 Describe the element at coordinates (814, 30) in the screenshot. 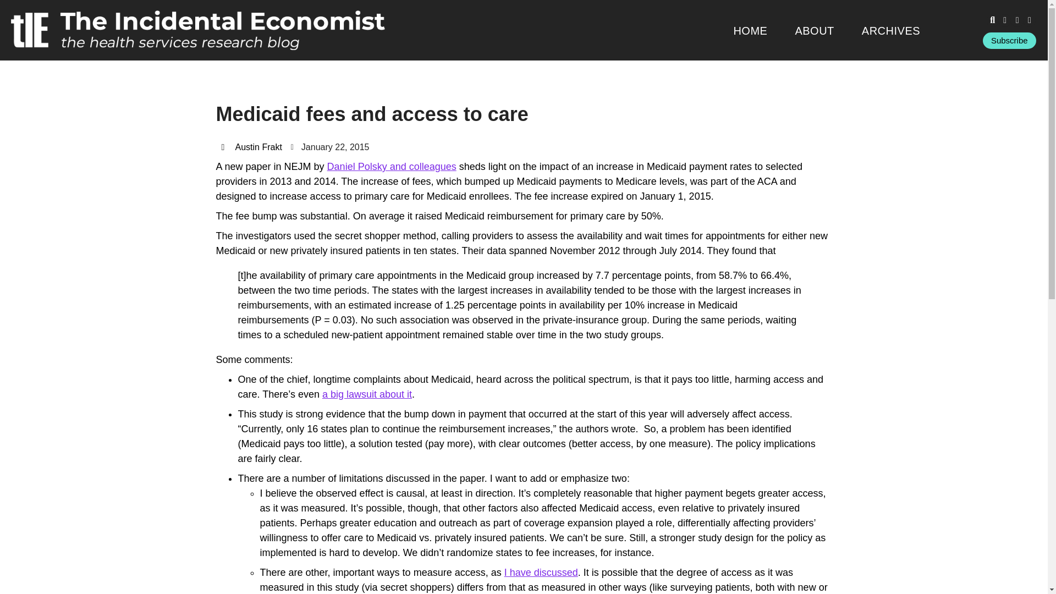

I see `ABOUT` at that location.